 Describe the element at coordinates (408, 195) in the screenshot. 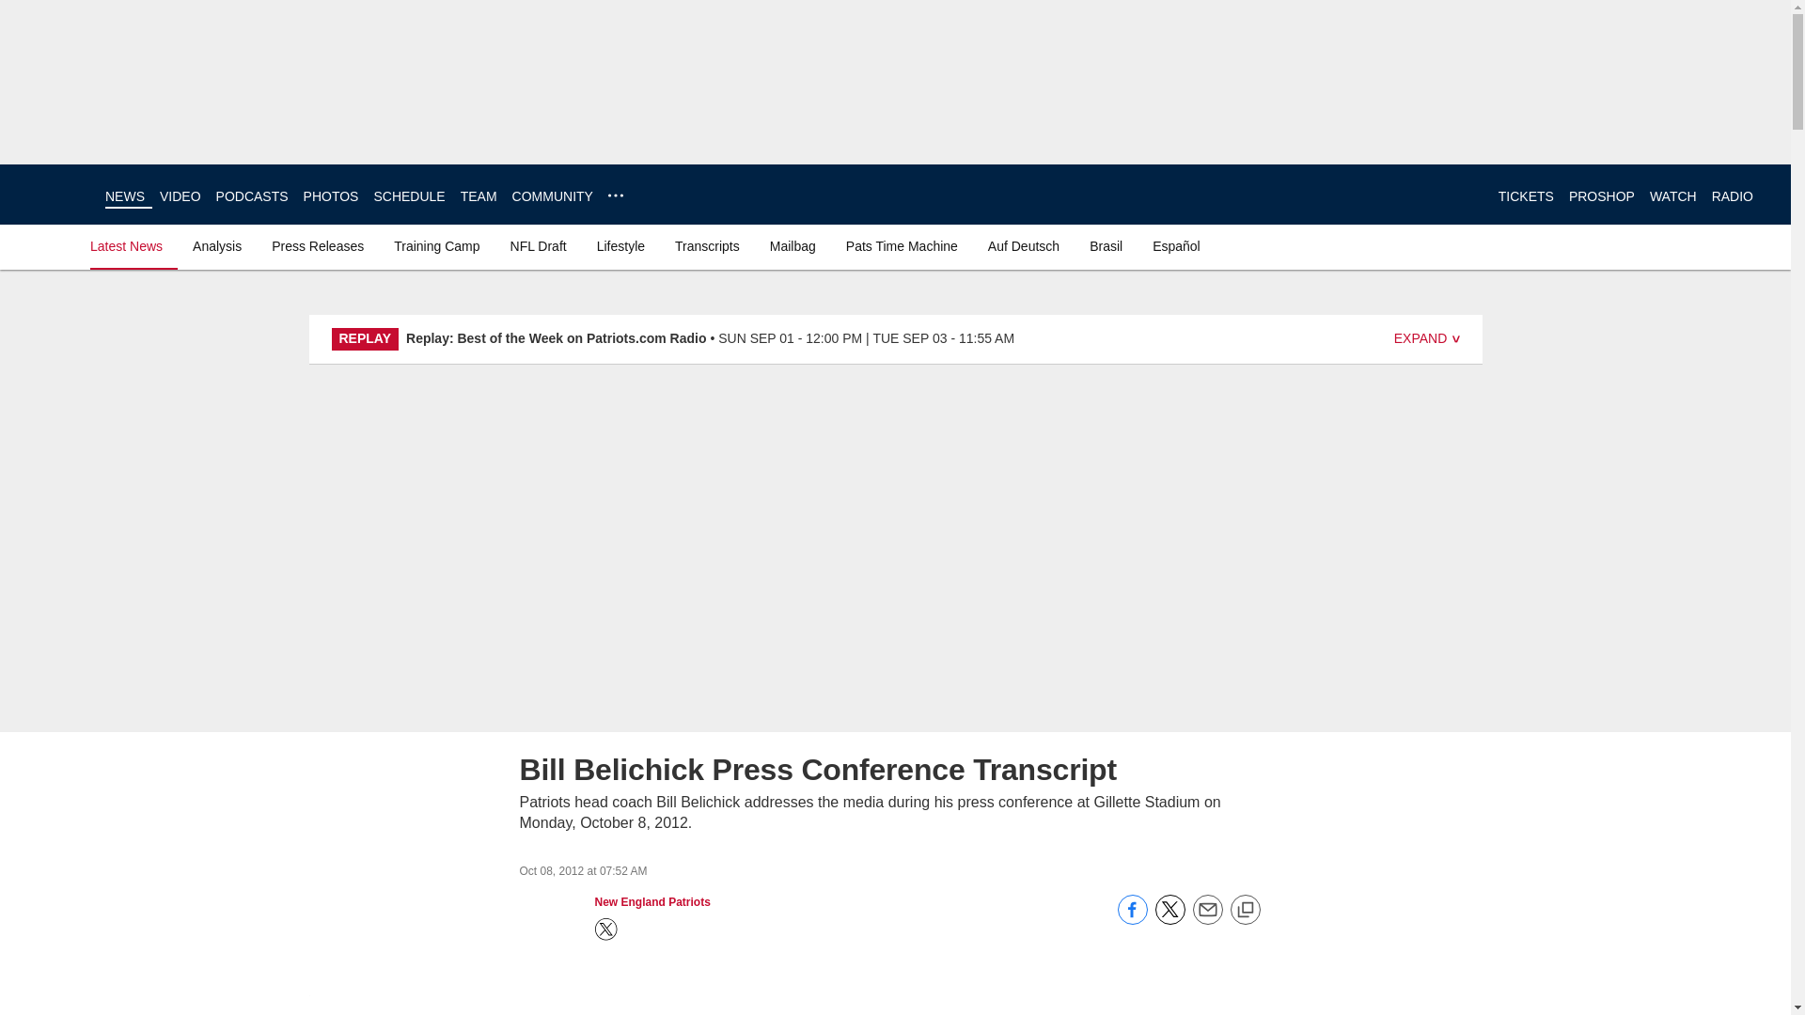

I see `SCHEDULE` at that location.